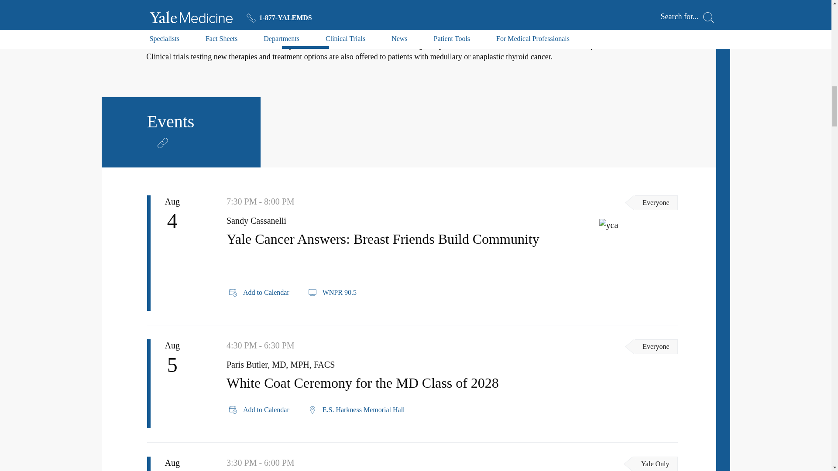  What do you see at coordinates (259, 410) in the screenshot?
I see `Add to Calendar` at bounding box center [259, 410].